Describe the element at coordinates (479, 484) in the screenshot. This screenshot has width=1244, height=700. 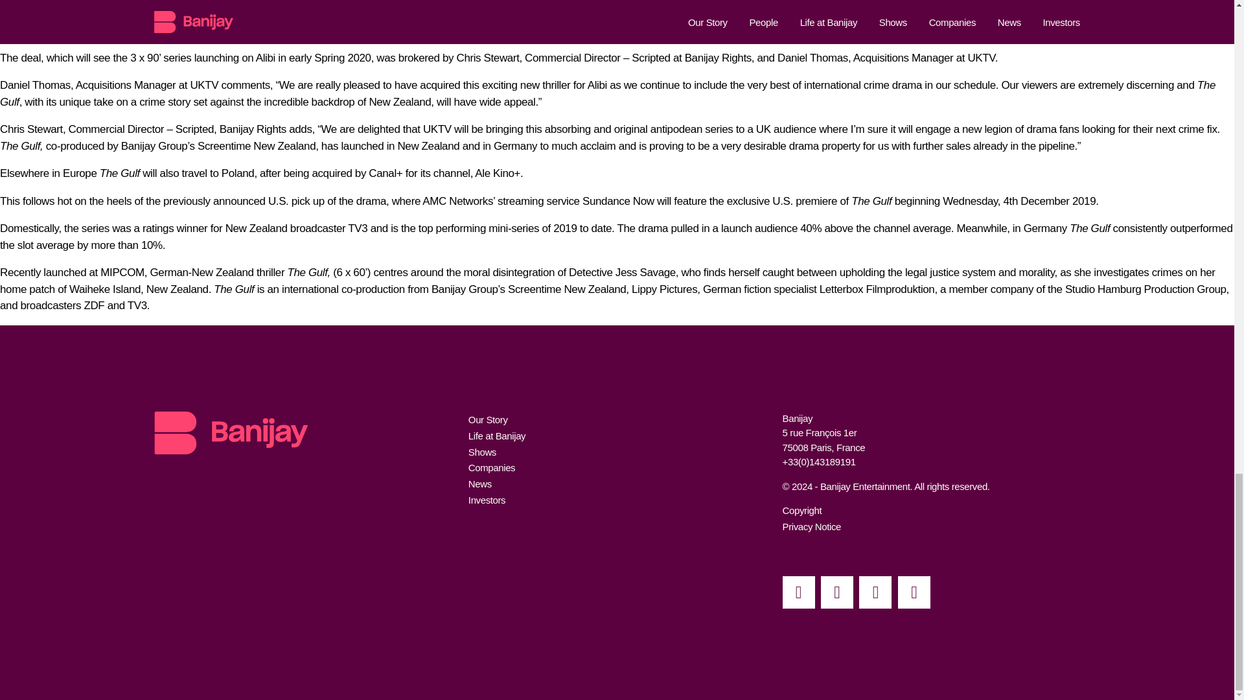
I see `News` at that location.